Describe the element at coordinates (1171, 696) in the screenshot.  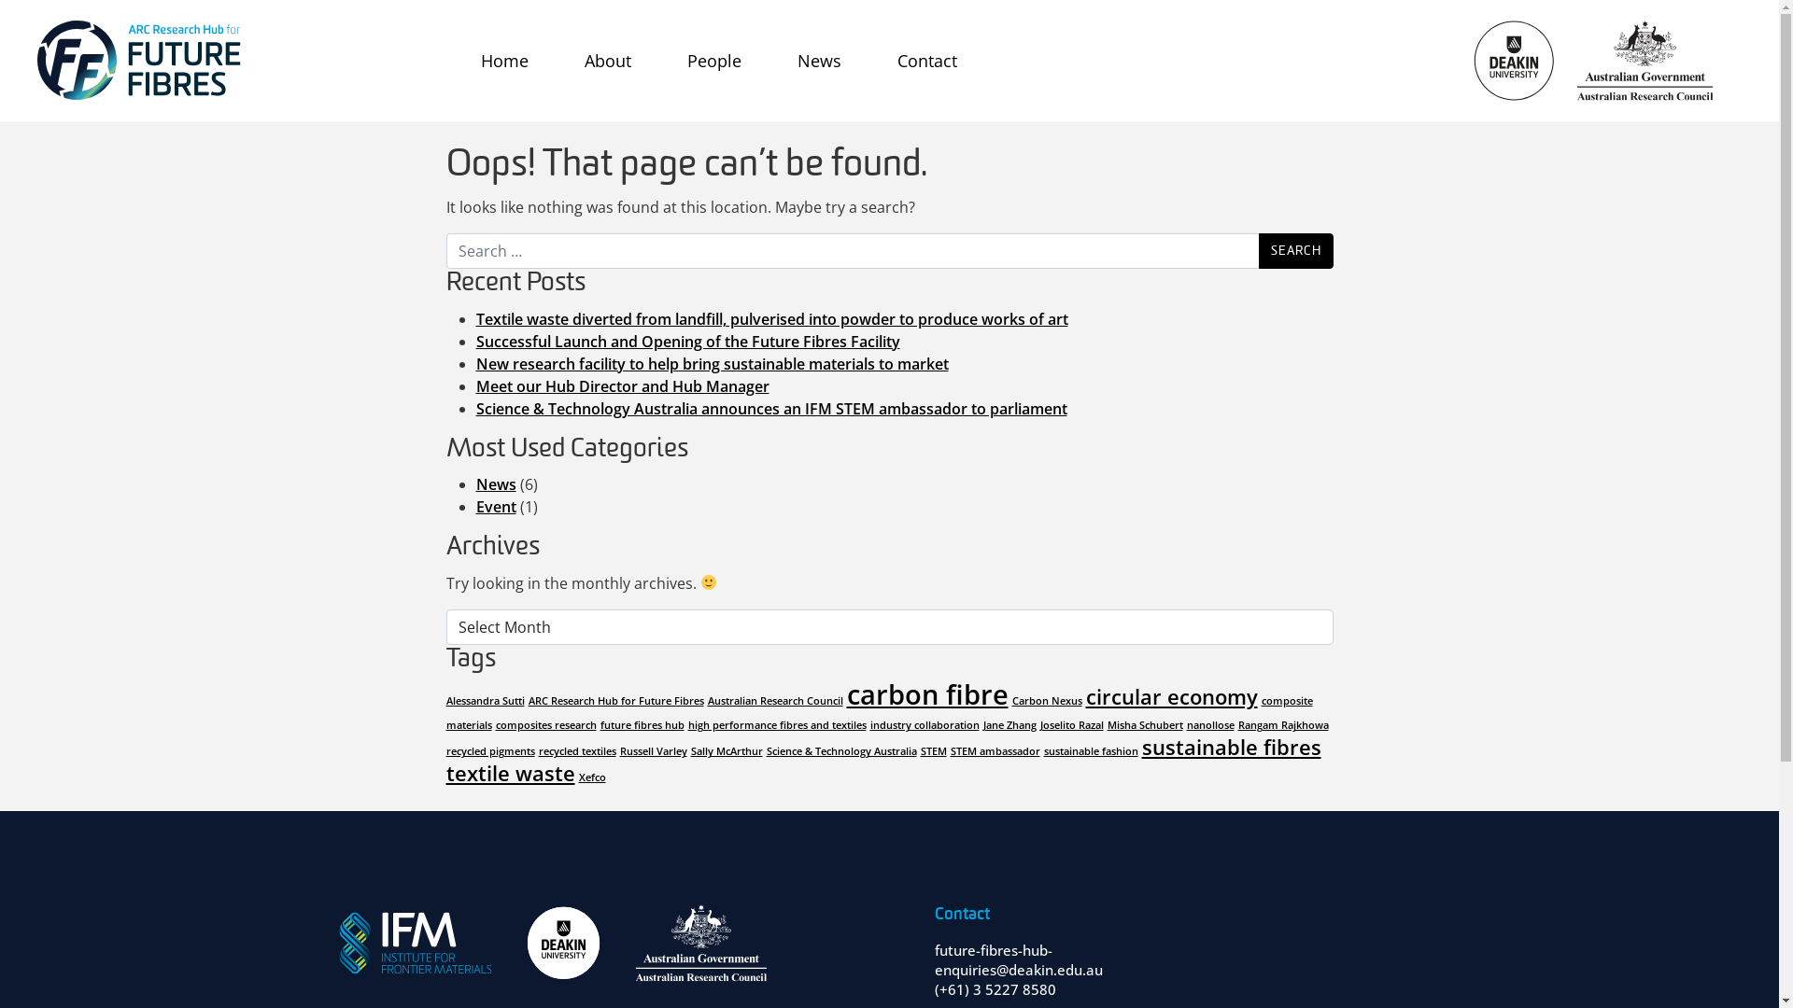
I see `circular economy` at that location.